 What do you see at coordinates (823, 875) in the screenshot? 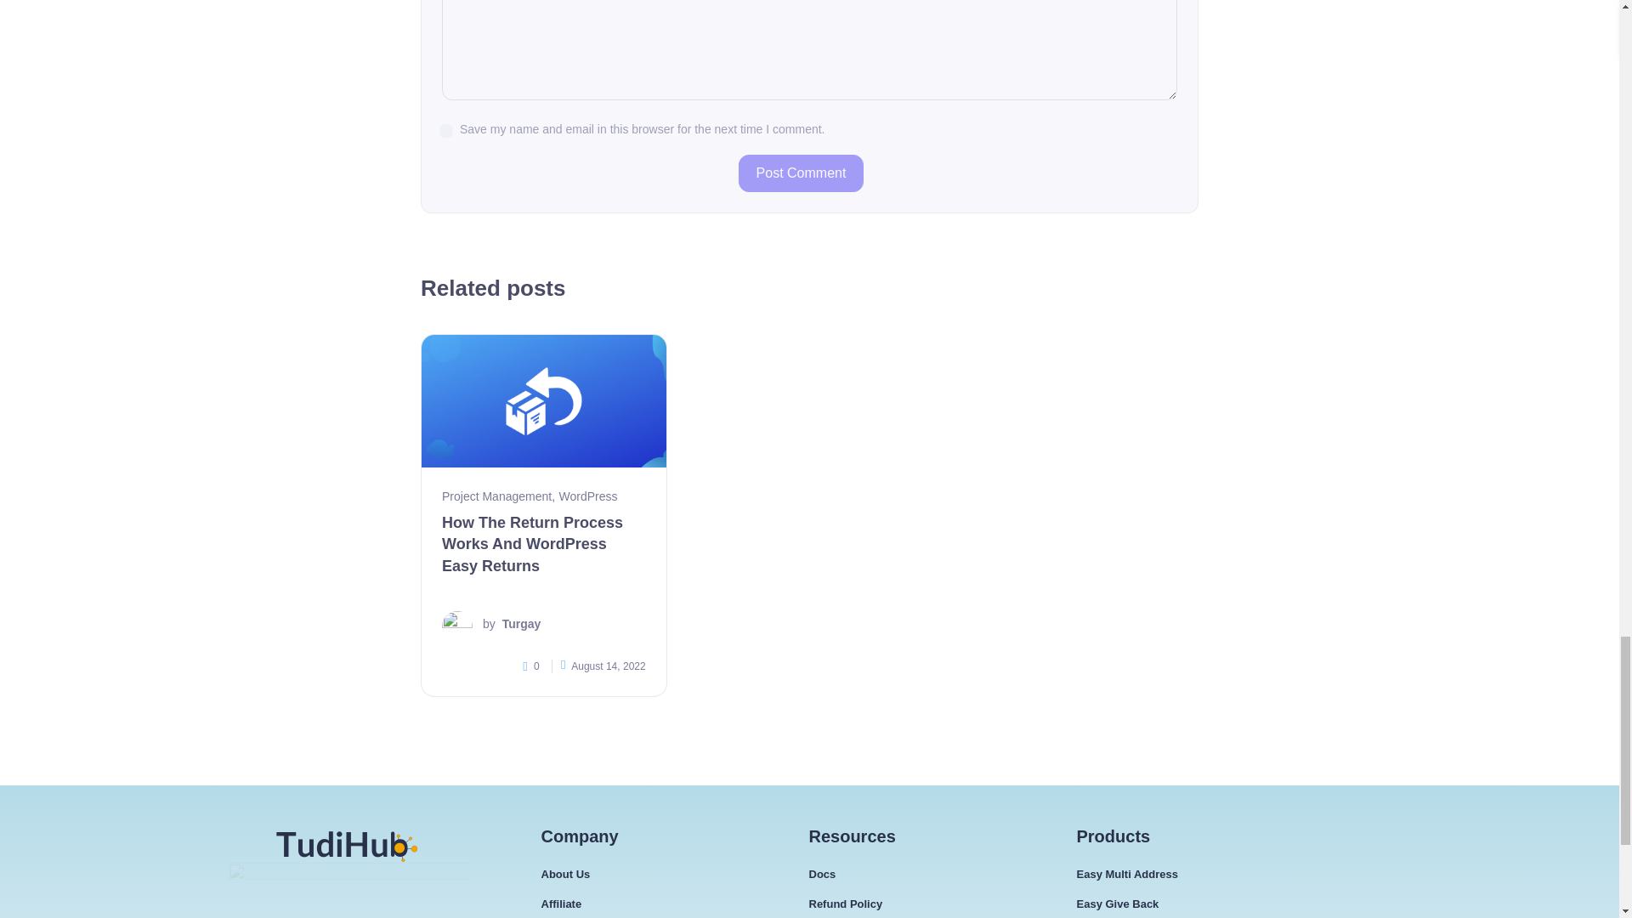
I see `Docs` at bounding box center [823, 875].